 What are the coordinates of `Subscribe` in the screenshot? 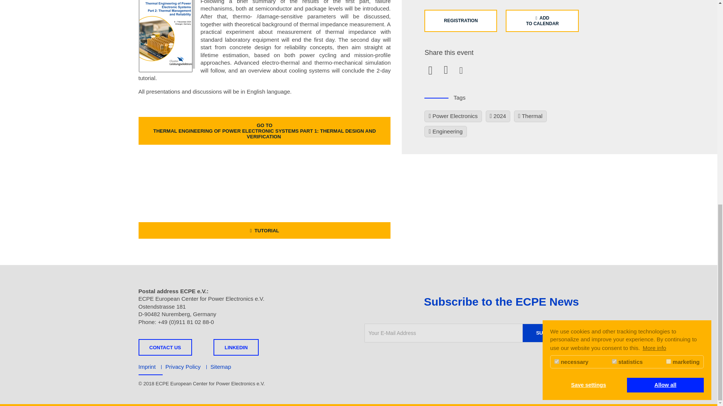 It's located at (551, 333).